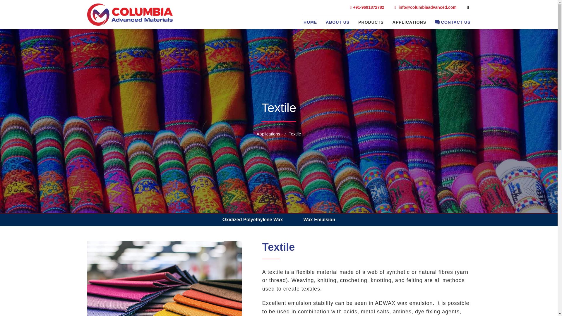 Image resolution: width=562 pixels, height=316 pixels. What do you see at coordinates (253, 219) in the screenshot?
I see `Oxidized Polyethylene Wax` at bounding box center [253, 219].